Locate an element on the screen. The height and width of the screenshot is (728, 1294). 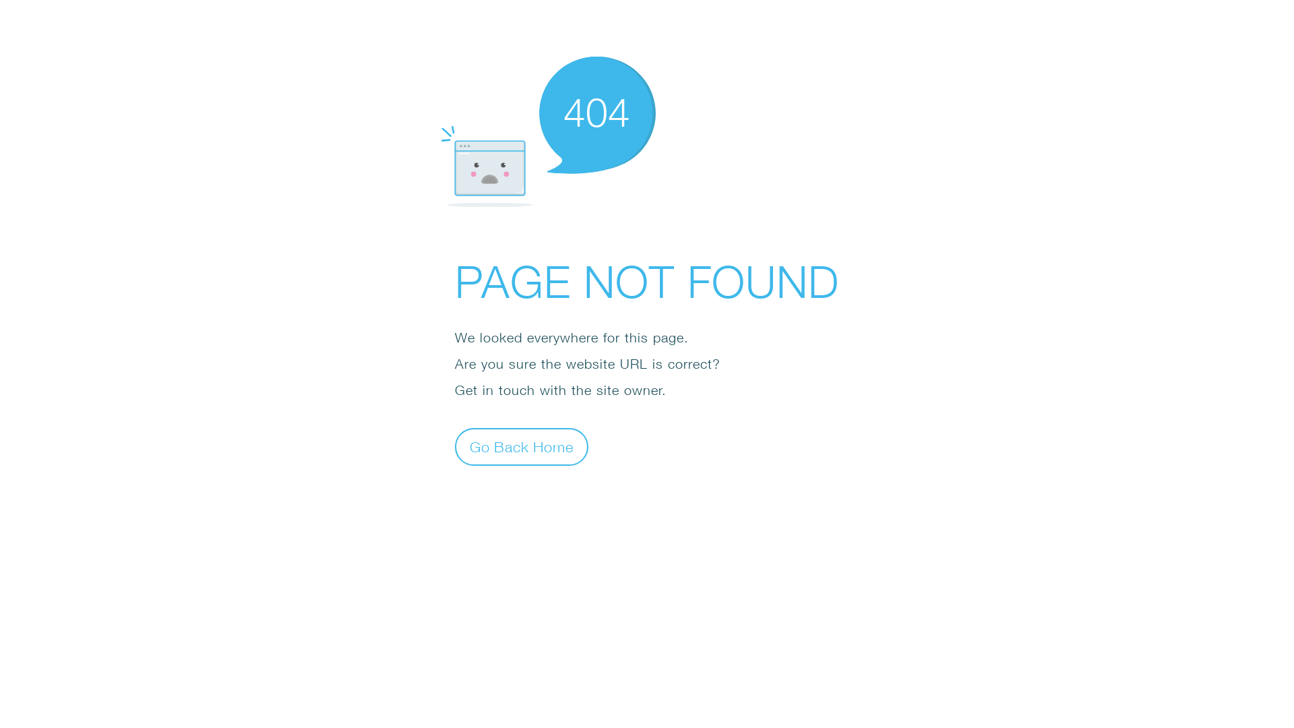
Go Back Home is located at coordinates (522, 446).